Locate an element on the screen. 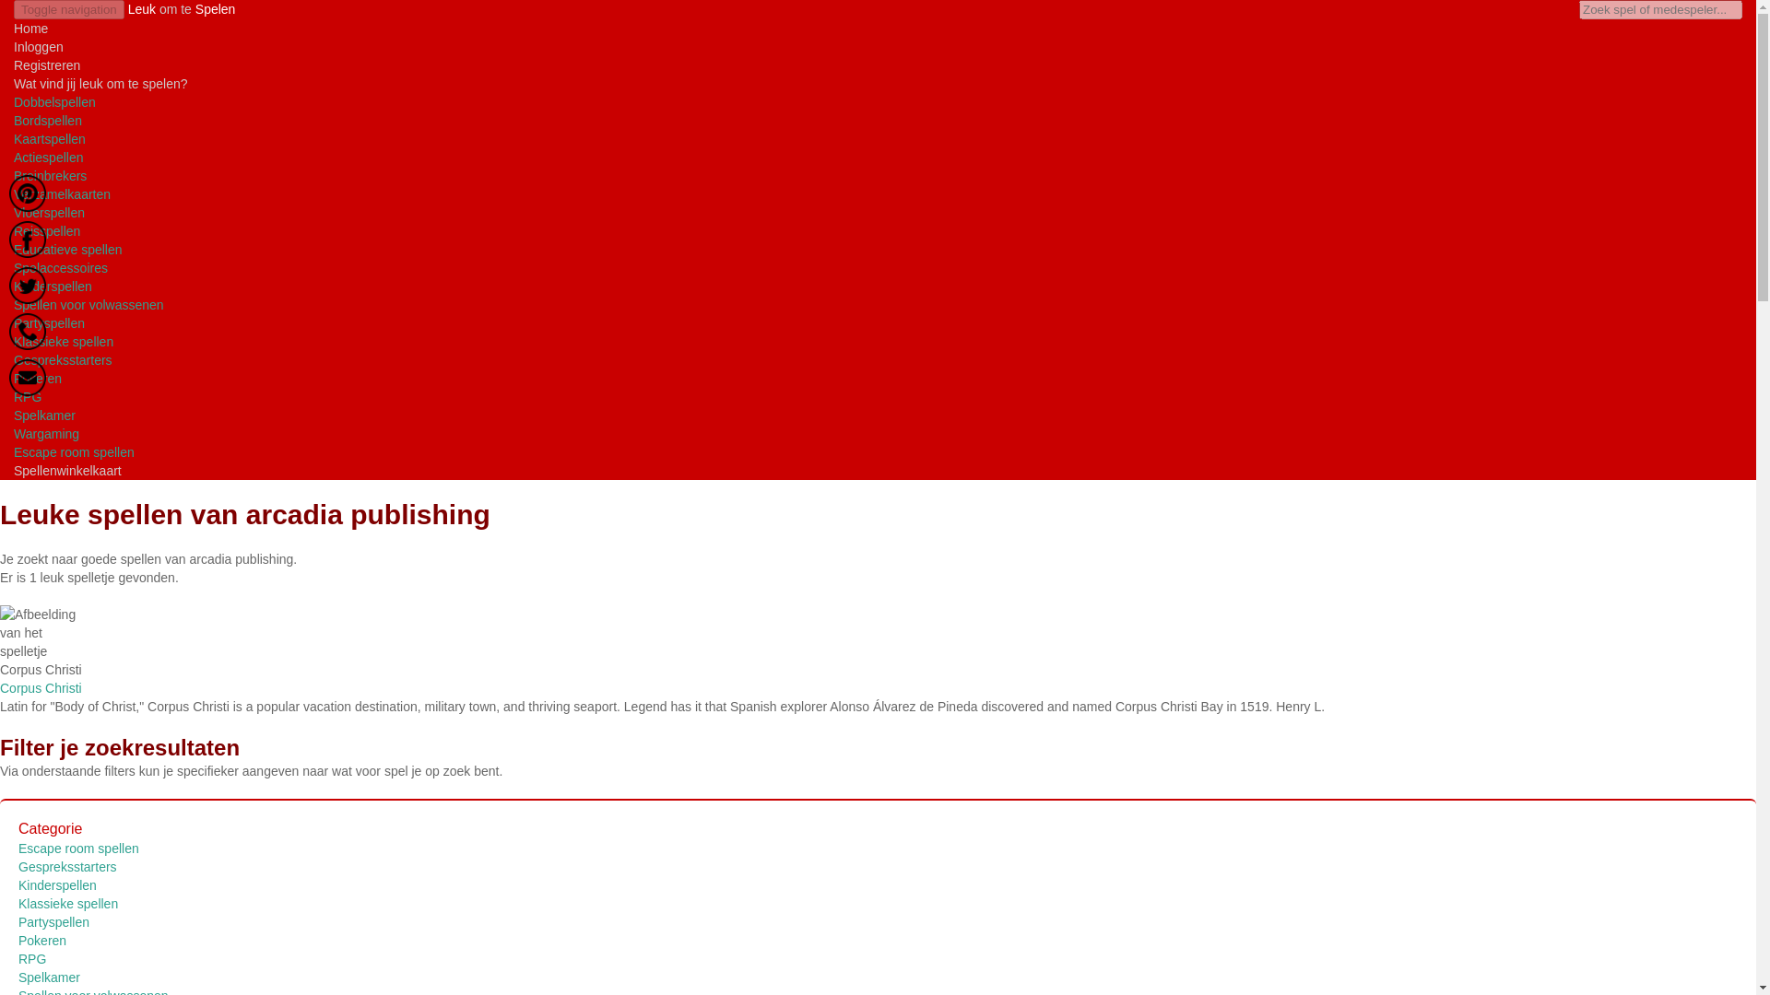 This screenshot has width=1770, height=995. Bordspellen is located at coordinates (48, 121).